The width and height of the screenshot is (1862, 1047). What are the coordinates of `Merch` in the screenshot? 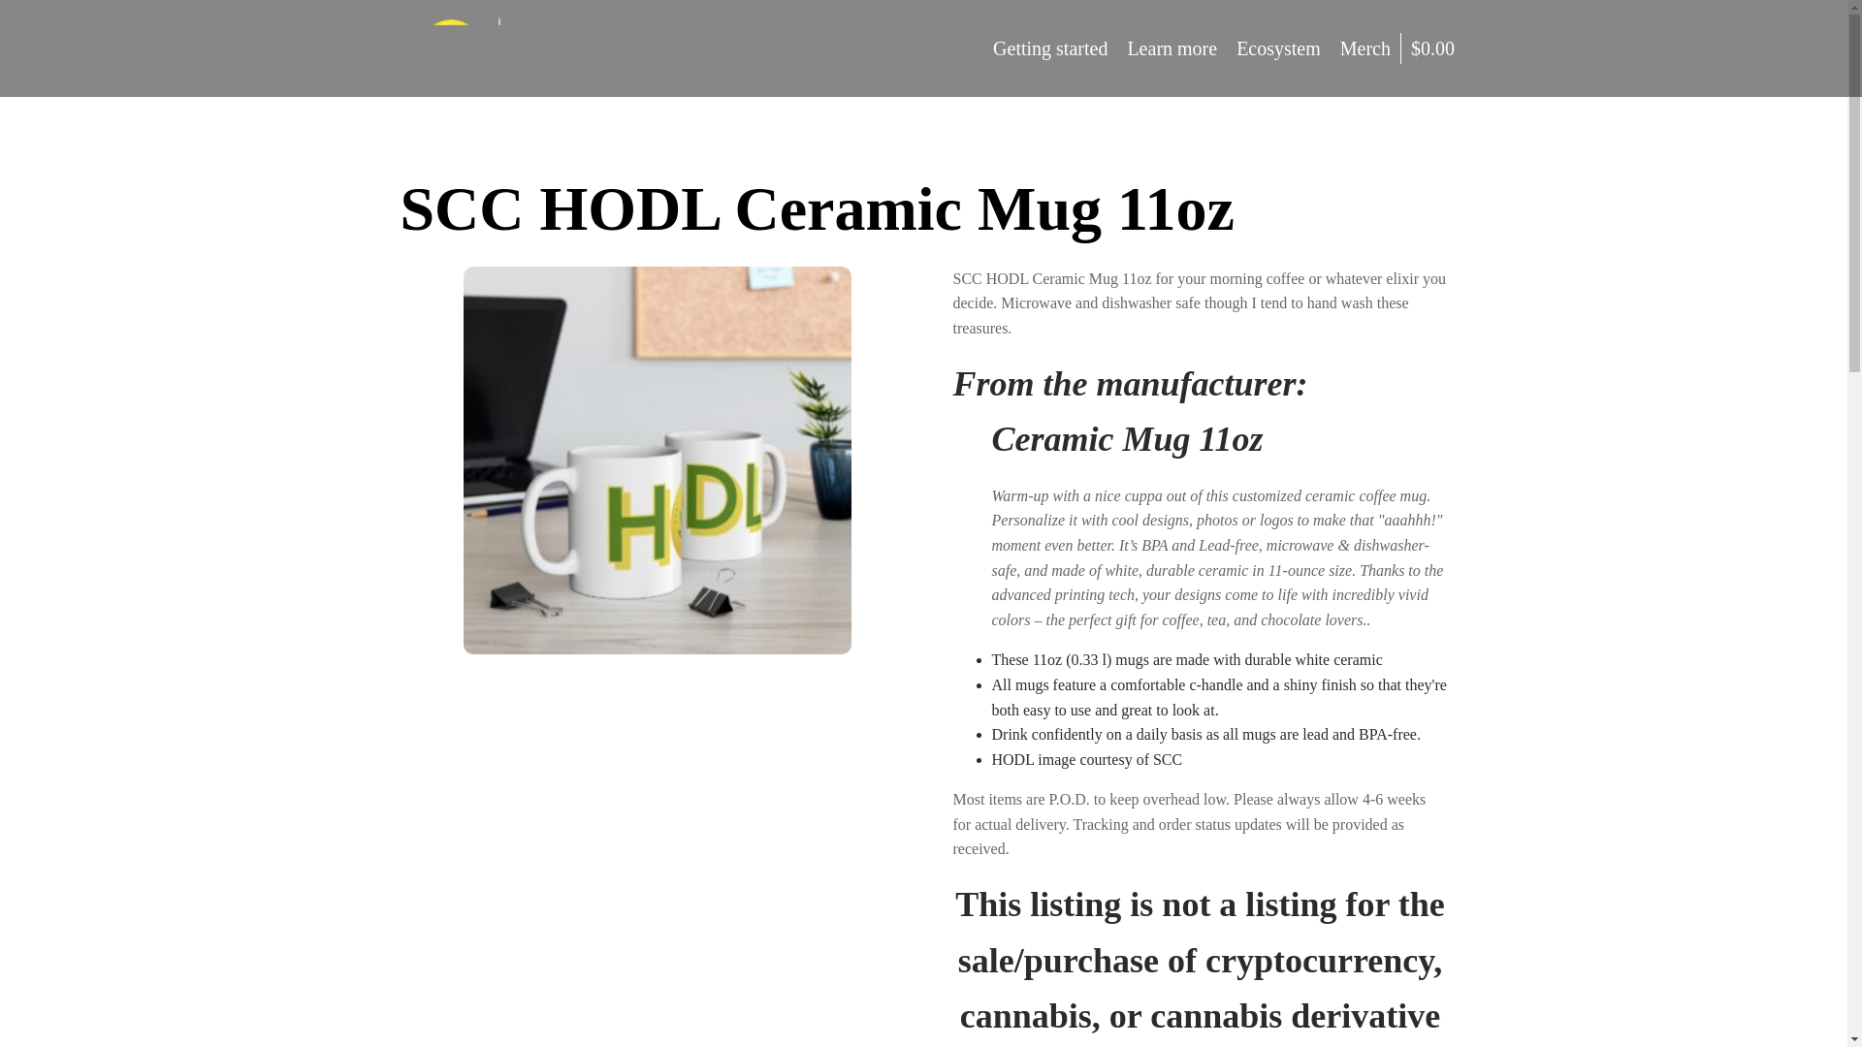 It's located at (1365, 48).